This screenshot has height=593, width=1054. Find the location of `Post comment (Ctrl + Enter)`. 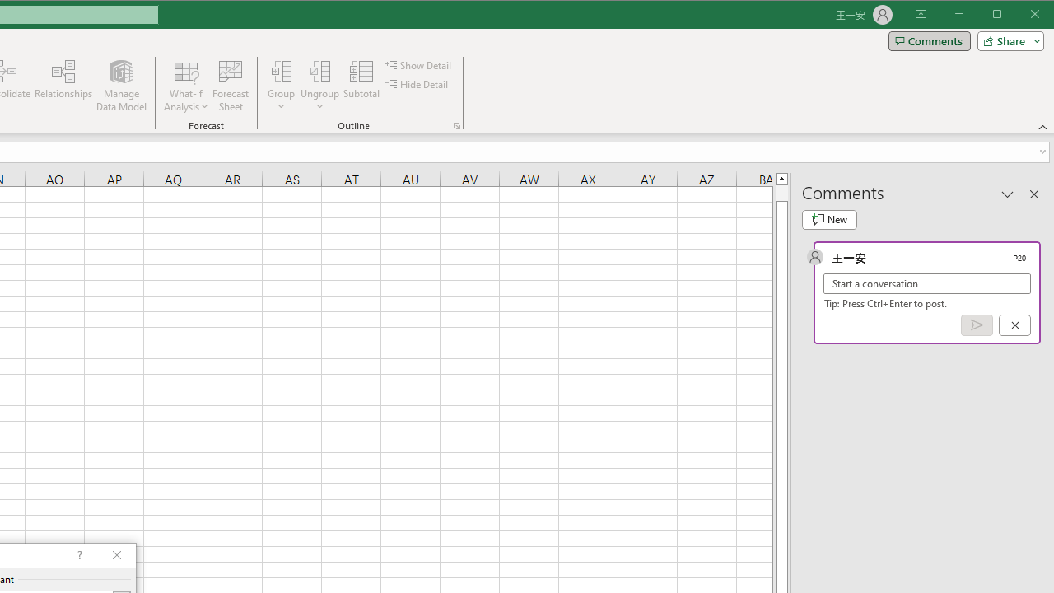

Post comment (Ctrl + Enter) is located at coordinates (977, 325).